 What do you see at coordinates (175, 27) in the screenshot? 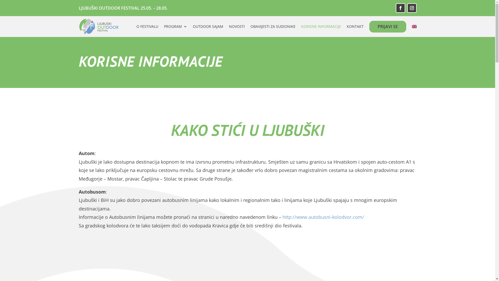
I see `PROGRAM` at bounding box center [175, 27].